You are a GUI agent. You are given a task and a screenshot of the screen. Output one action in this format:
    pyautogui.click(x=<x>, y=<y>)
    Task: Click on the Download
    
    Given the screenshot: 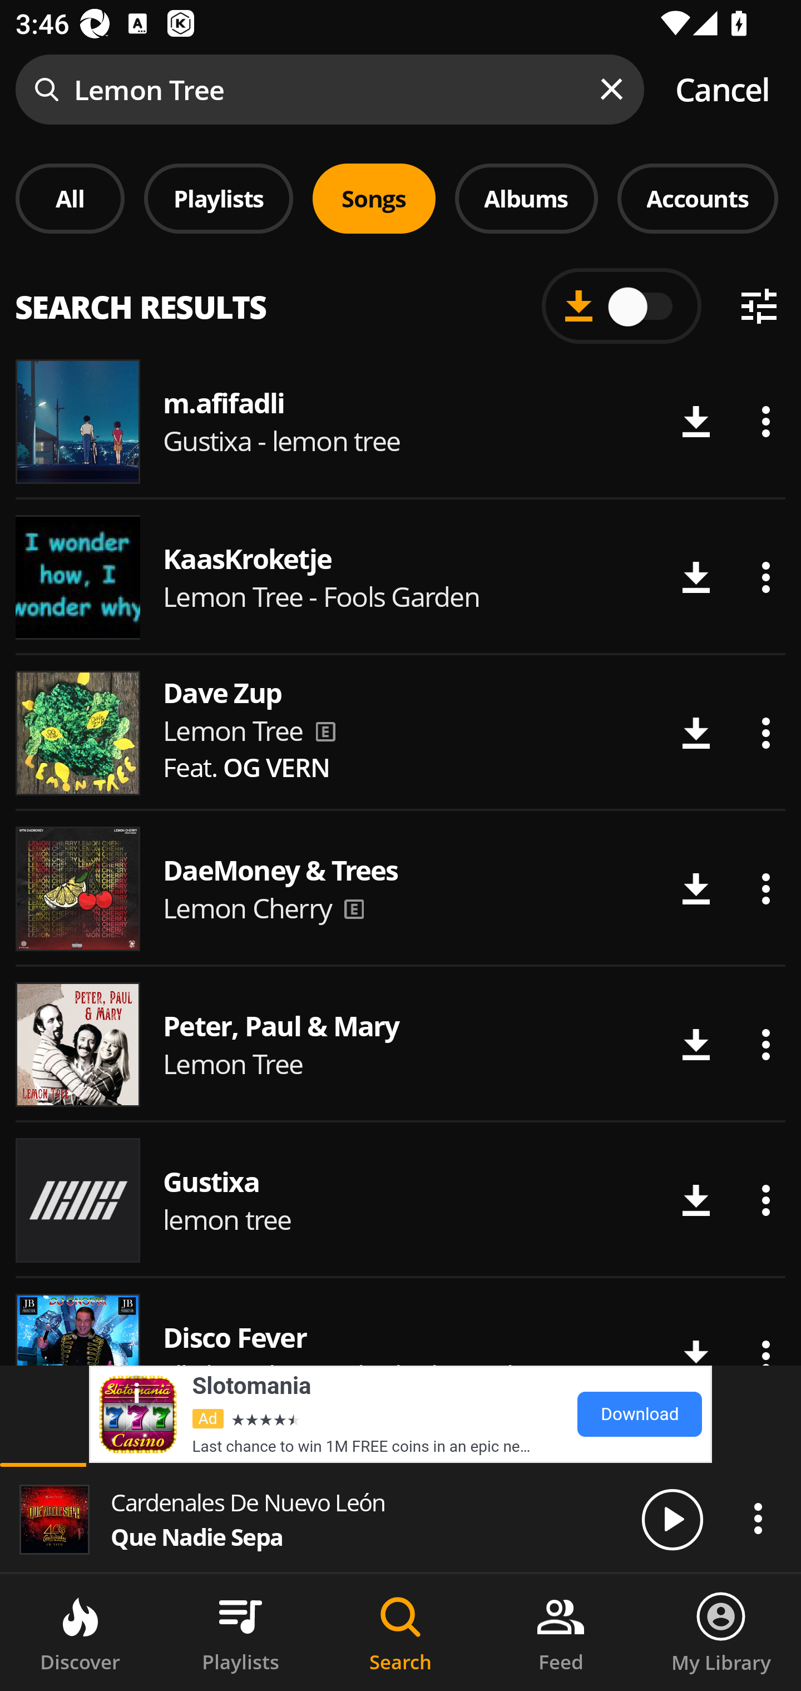 What is the action you would take?
    pyautogui.click(x=695, y=422)
    